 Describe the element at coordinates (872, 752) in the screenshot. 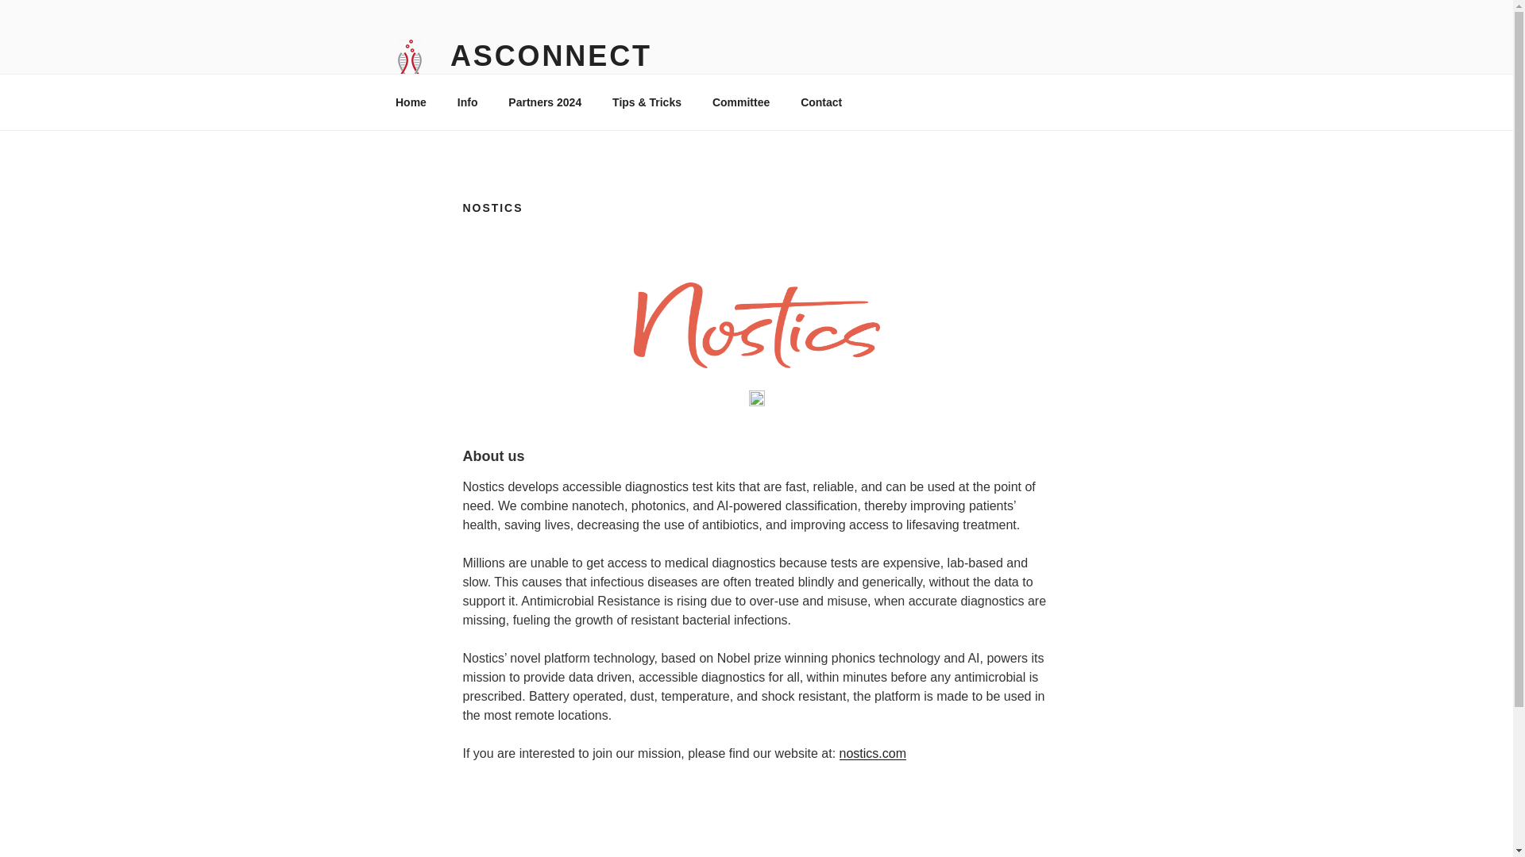

I see `nostics.com` at that location.